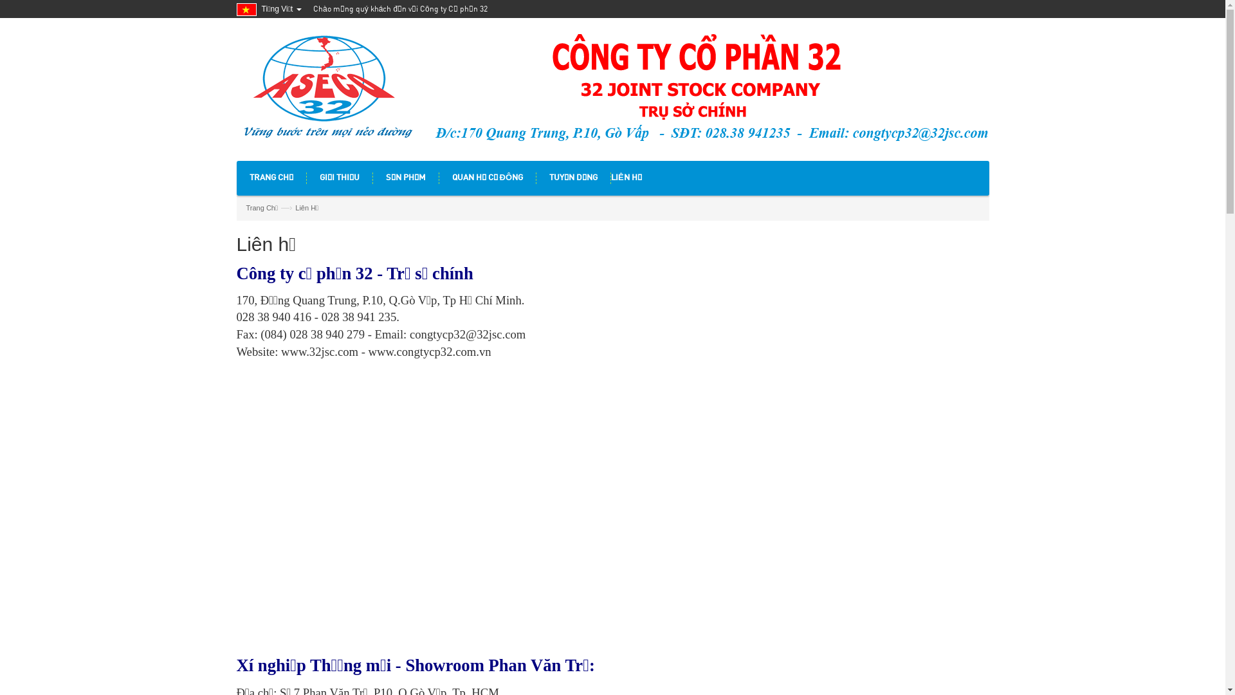  What do you see at coordinates (318, 351) in the screenshot?
I see `www.32jsc.com` at bounding box center [318, 351].